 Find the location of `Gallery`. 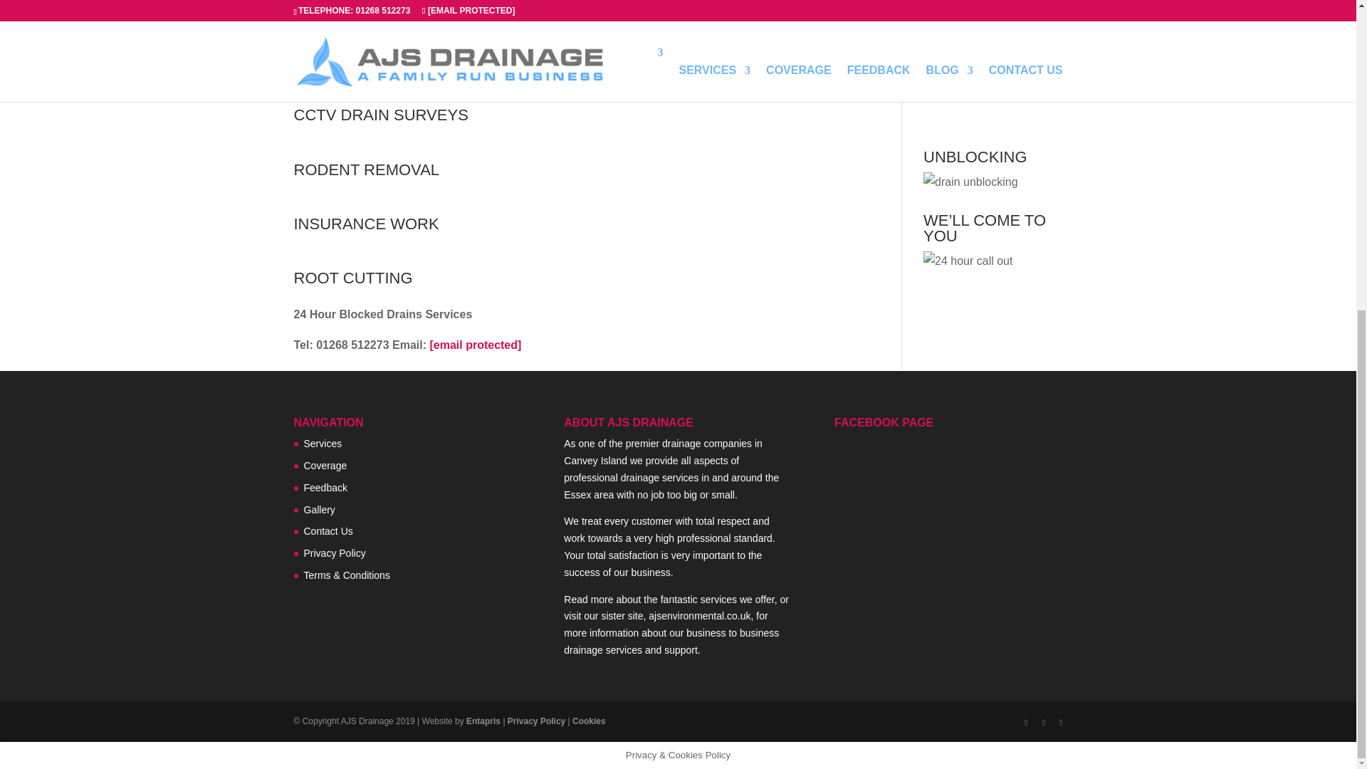

Gallery is located at coordinates (319, 510).